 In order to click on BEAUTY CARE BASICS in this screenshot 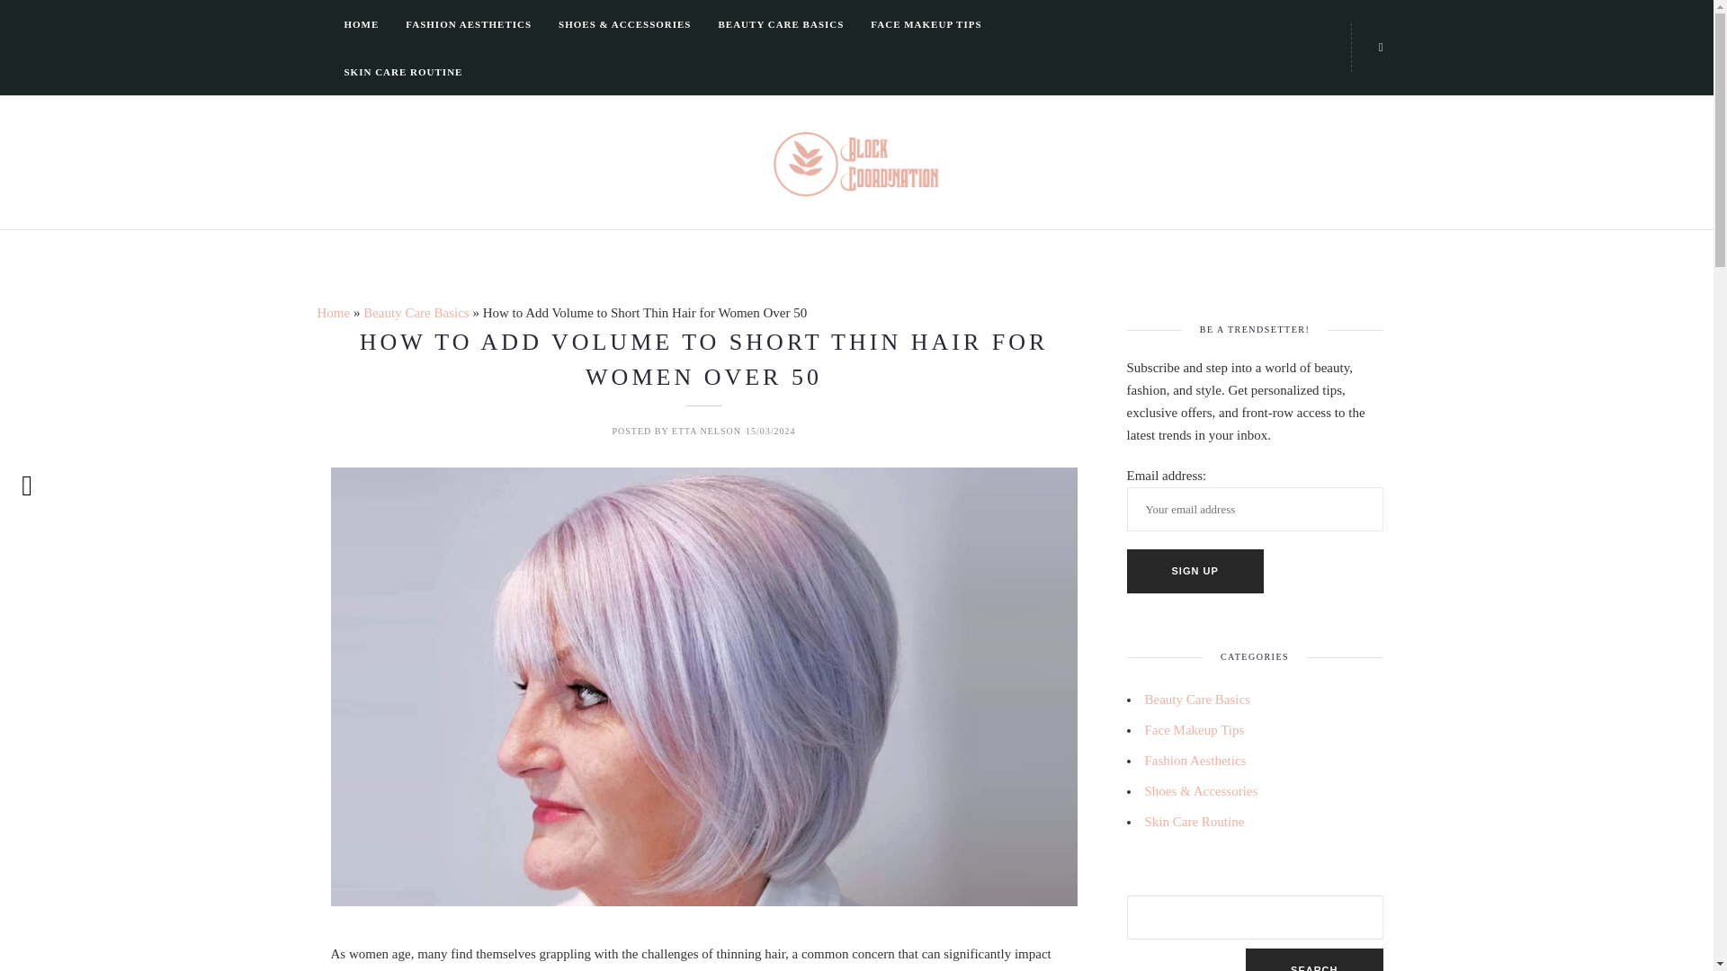, I will do `click(781, 23)`.